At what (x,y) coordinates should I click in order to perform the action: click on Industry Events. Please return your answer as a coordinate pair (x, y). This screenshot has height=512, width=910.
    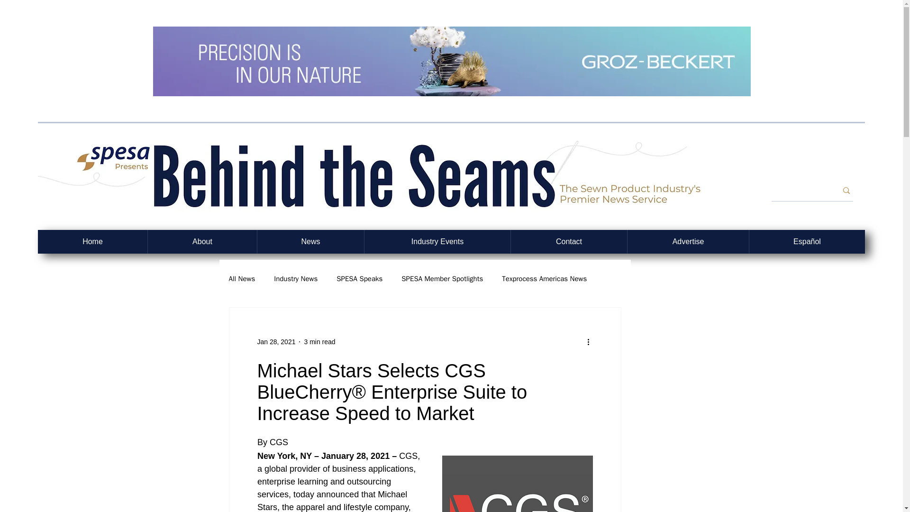
    Looking at the image, I should click on (437, 241).